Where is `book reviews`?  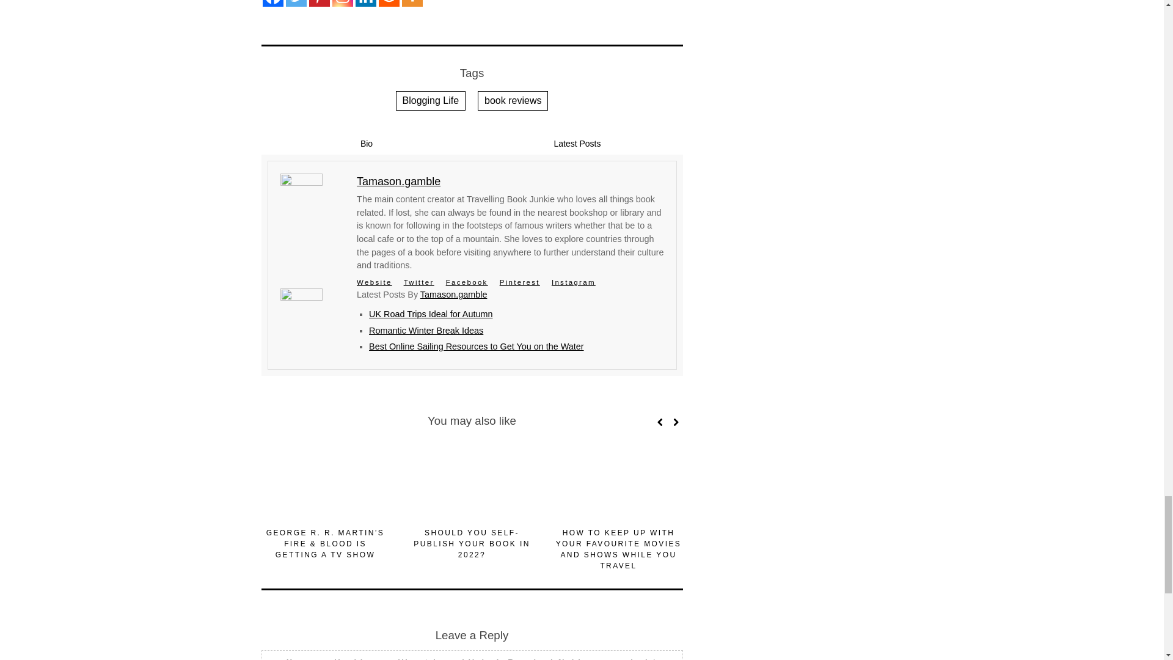 book reviews is located at coordinates (512, 101).